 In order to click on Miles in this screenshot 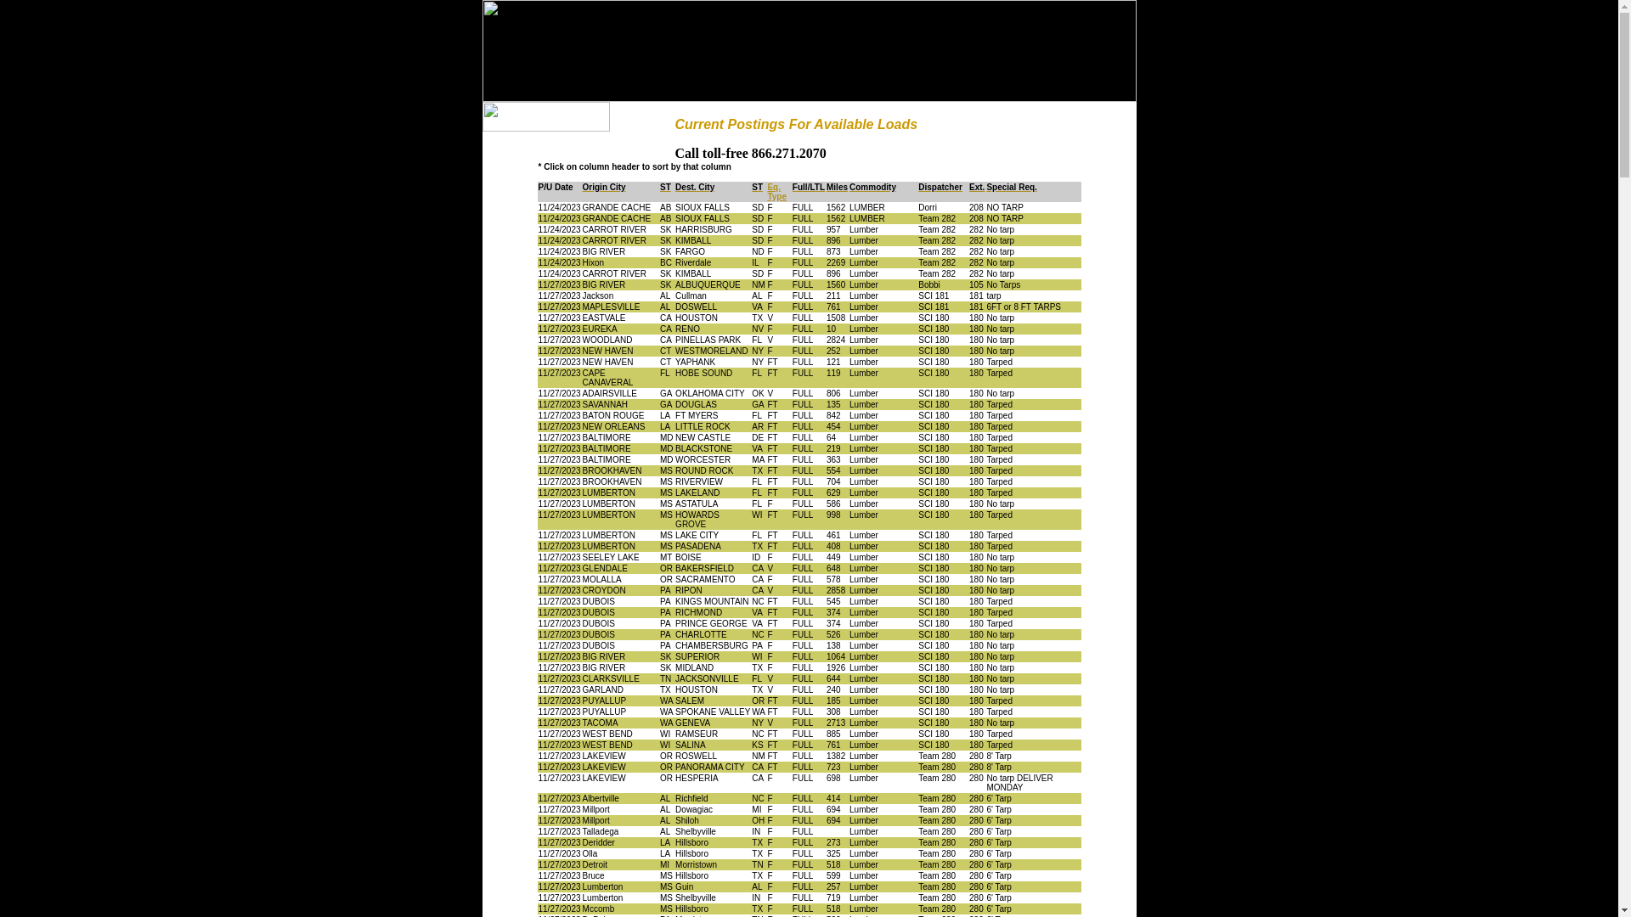, I will do `click(837, 185)`.